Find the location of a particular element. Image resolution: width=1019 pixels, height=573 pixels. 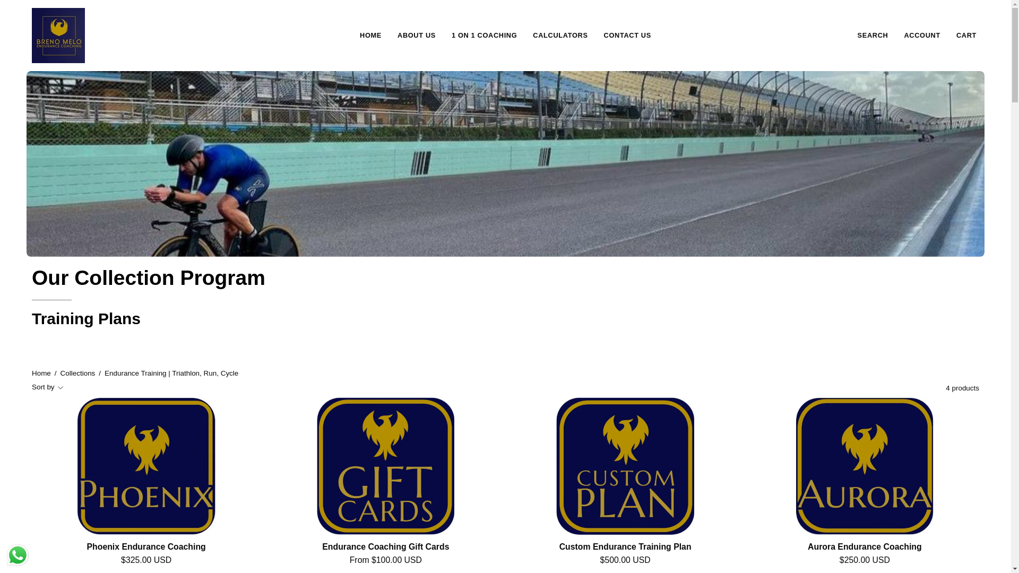

Go back to Home page is located at coordinates (41, 374).